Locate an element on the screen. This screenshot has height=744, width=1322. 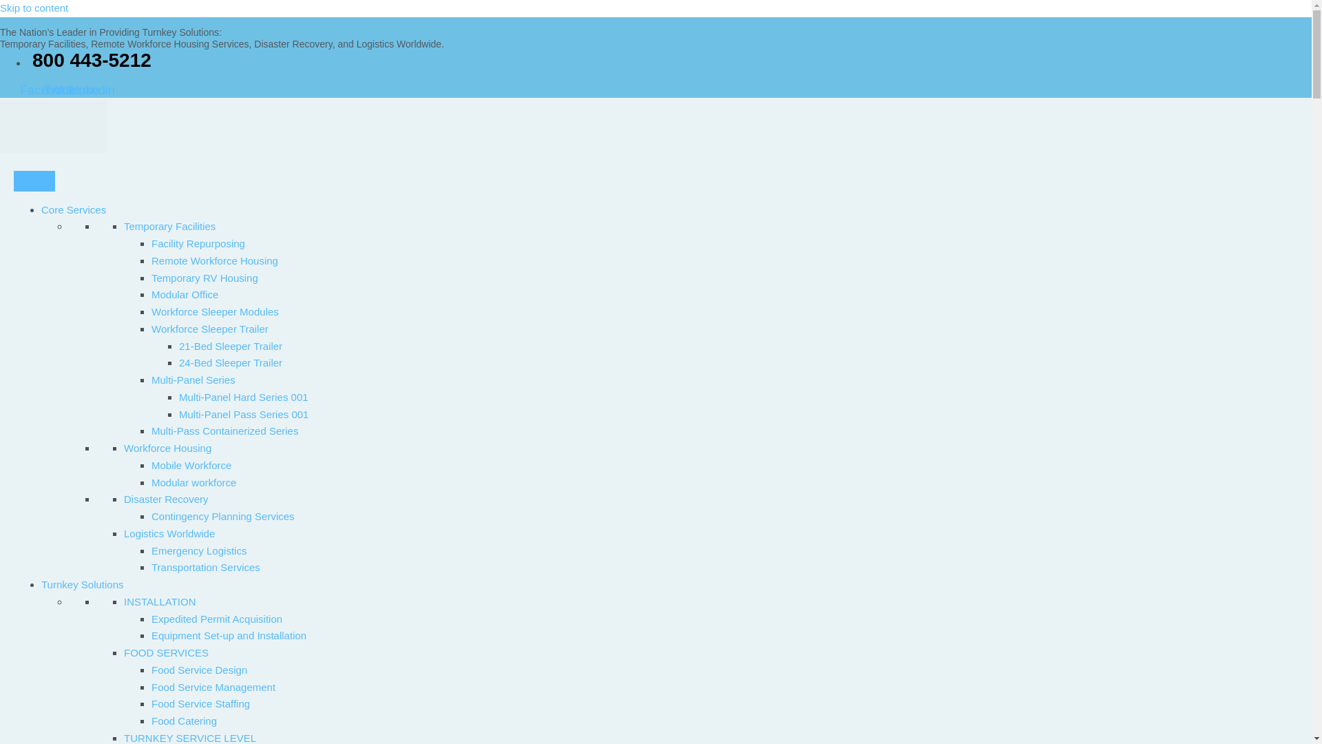
Multi-Pass Containerized Series is located at coordinates (224, 430).